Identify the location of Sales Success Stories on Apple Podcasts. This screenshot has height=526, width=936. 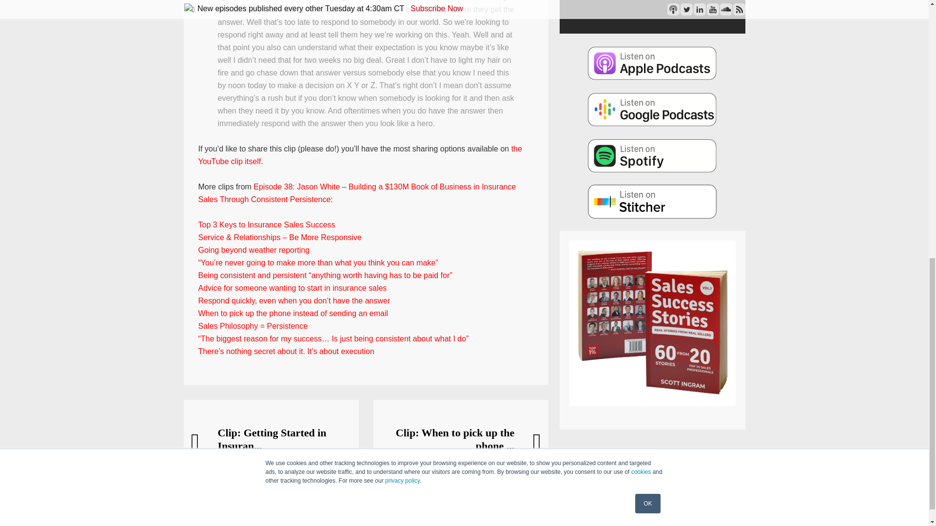
(652, 62).